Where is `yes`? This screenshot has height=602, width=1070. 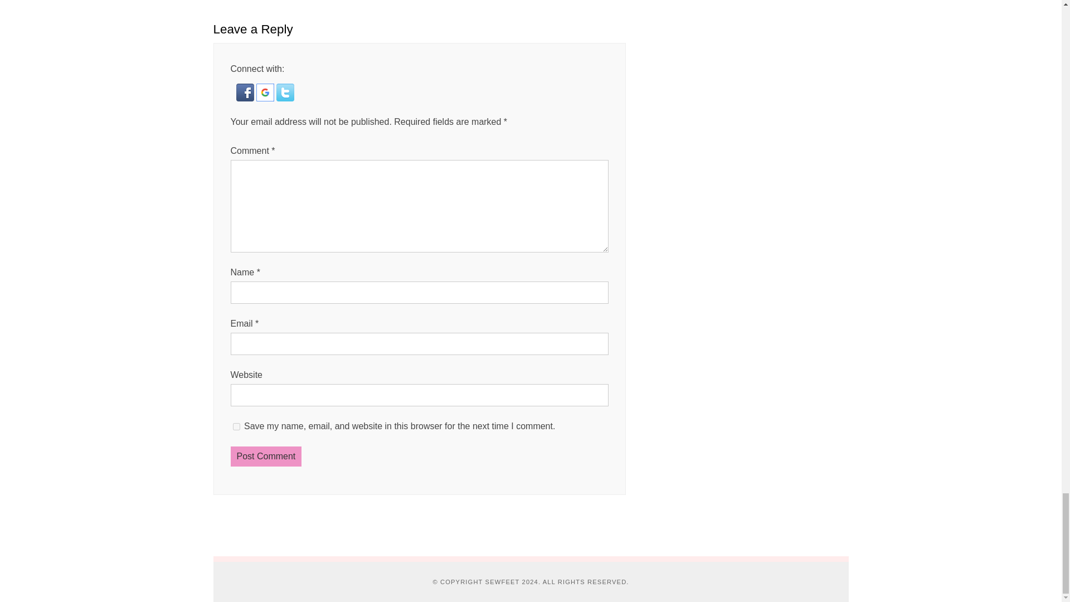
yes is located at coordinates (236, 427).